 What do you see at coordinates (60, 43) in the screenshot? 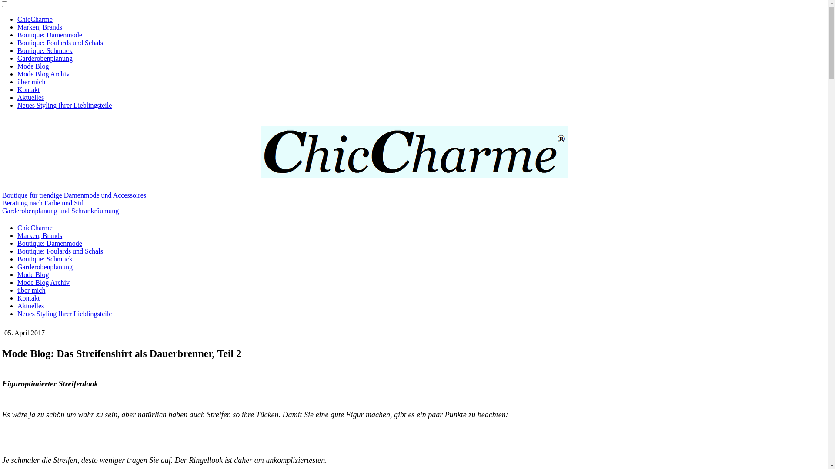
I see `Boutique: Foulards und Schals` at bounding box center [60, 43].